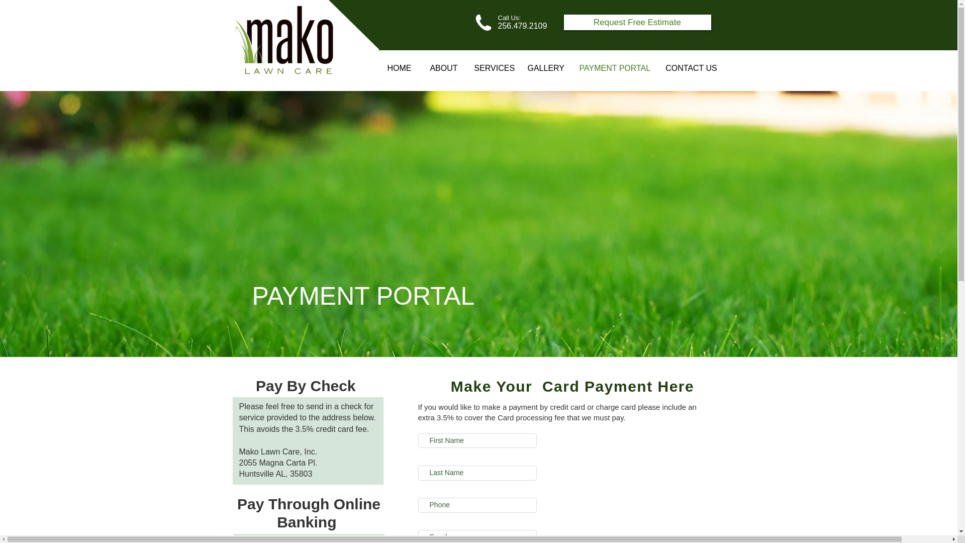 The image size is (965, 543). I want to click on GALLERY, so click(545, 68).